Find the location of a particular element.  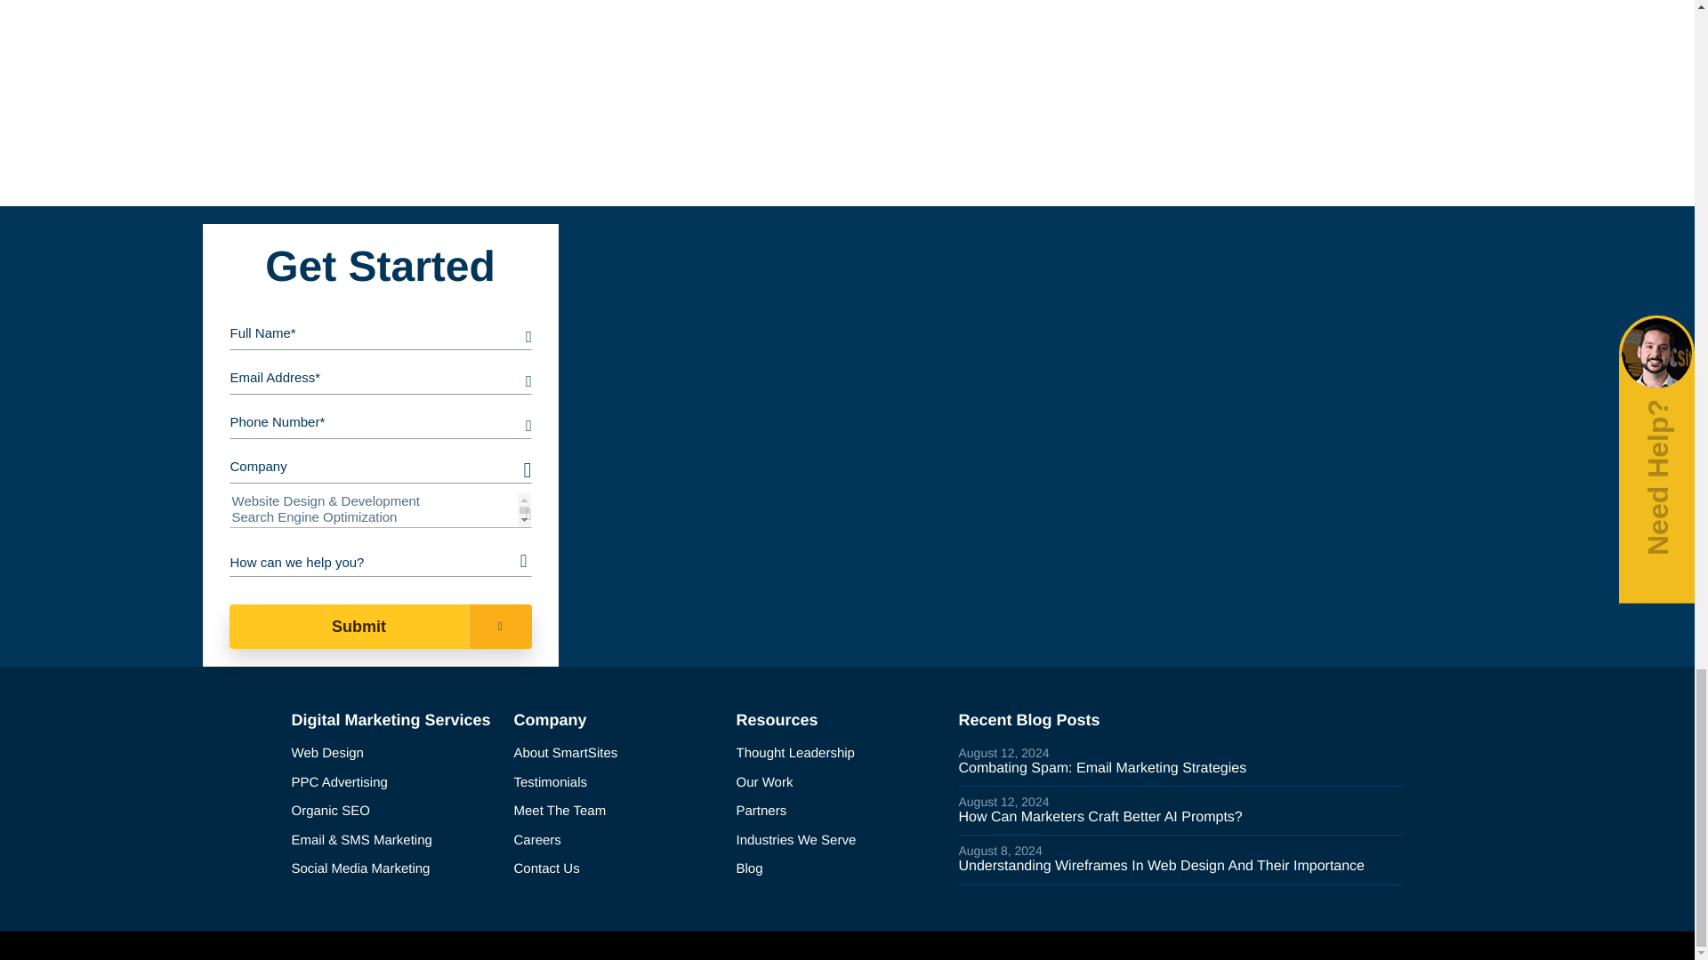

Submit is located at coordinates (380, 627).